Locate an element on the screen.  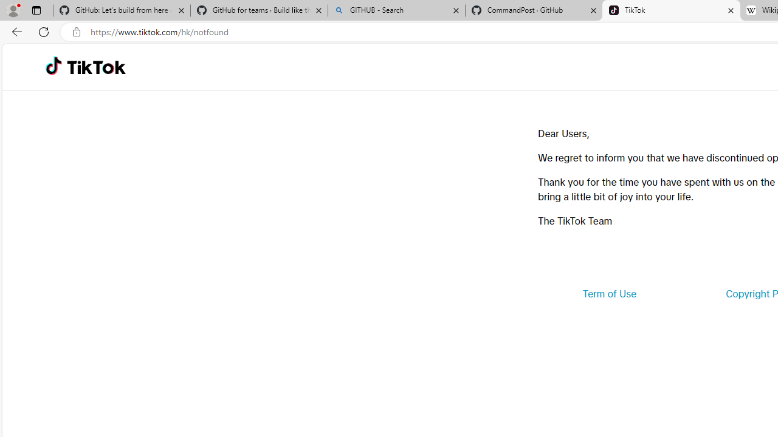
Term of Use is located at coordinates (609, 294).